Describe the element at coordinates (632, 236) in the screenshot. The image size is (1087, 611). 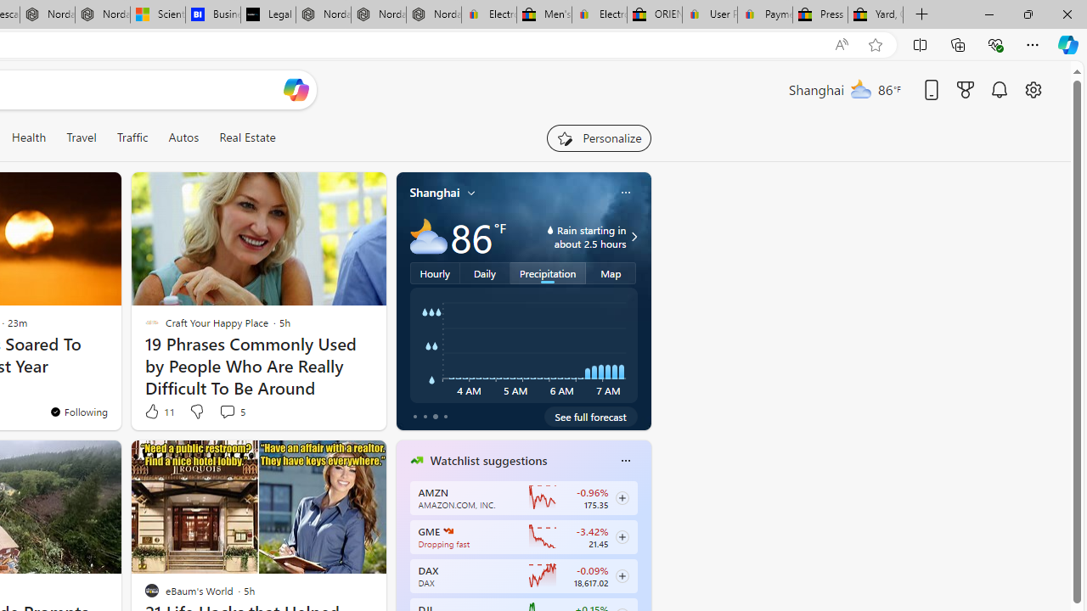
I see `Rain starting in about 2.5 hours` at that location.